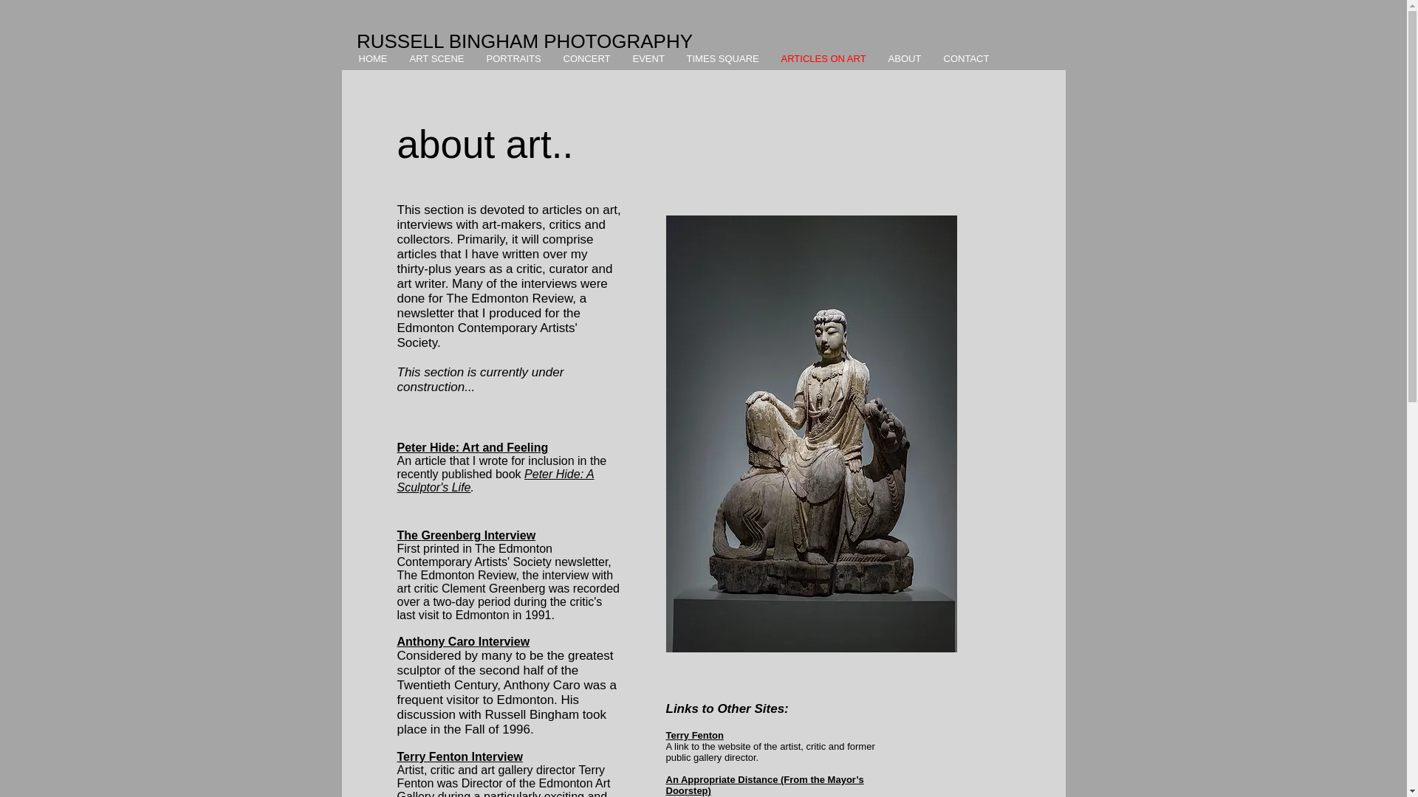 The width and height of the screenshot is (1418, 797). Describe the element at coordinates (722, 59) in the screenshot. I see `TIMES SQUARE` at that location.